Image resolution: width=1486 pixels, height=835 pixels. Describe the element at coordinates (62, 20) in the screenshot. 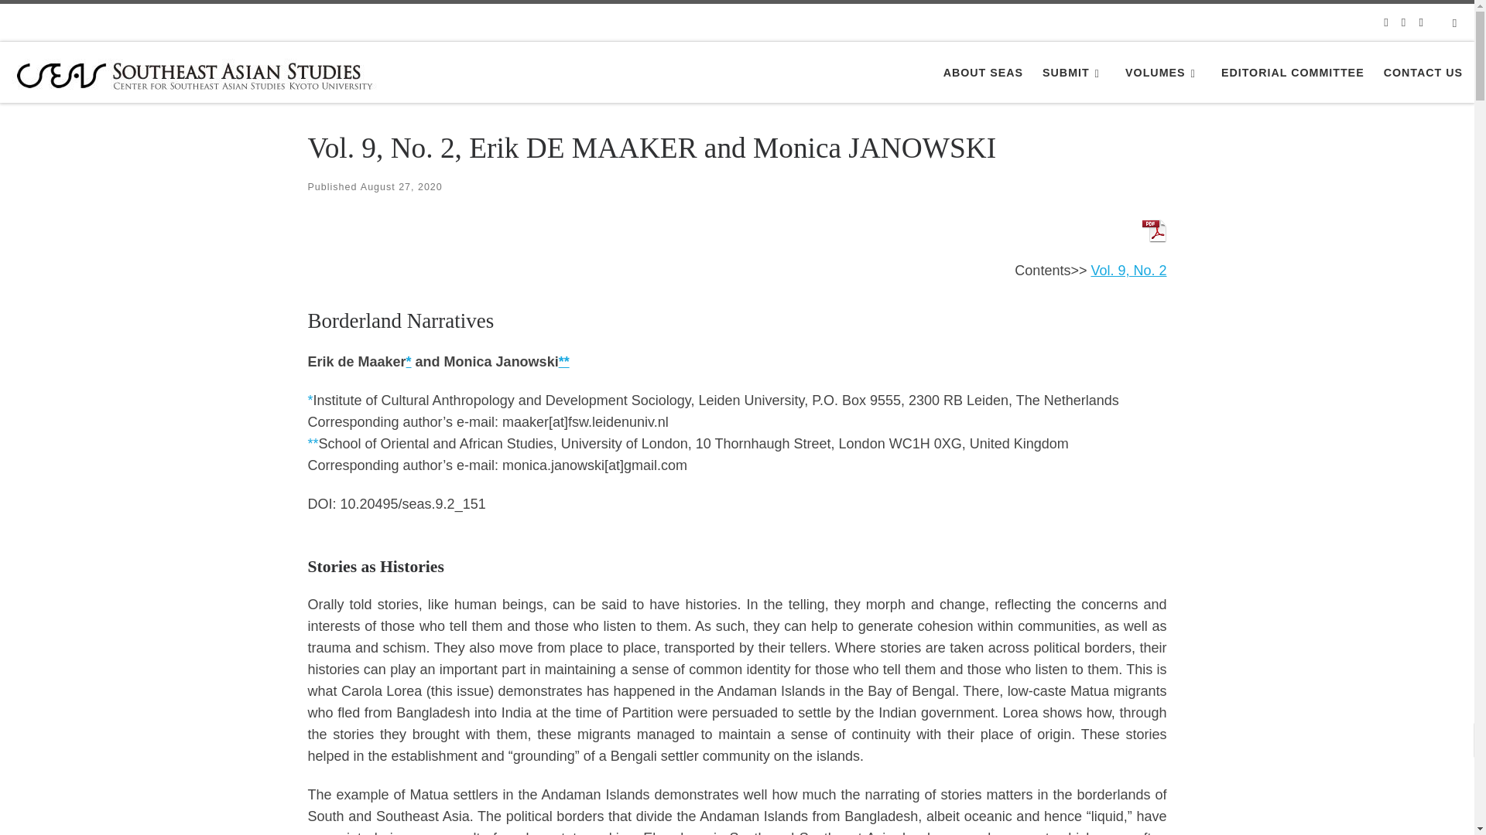

I see `Skip to content` at that location.